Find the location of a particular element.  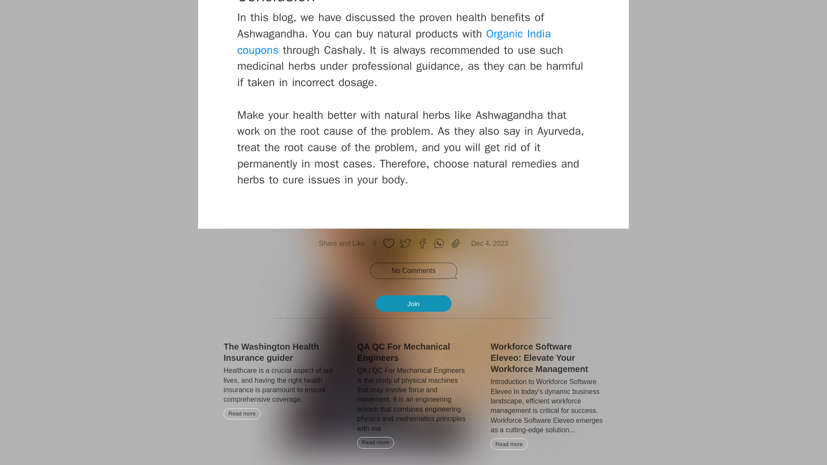

Like this post is located at coordinates (389, 244).